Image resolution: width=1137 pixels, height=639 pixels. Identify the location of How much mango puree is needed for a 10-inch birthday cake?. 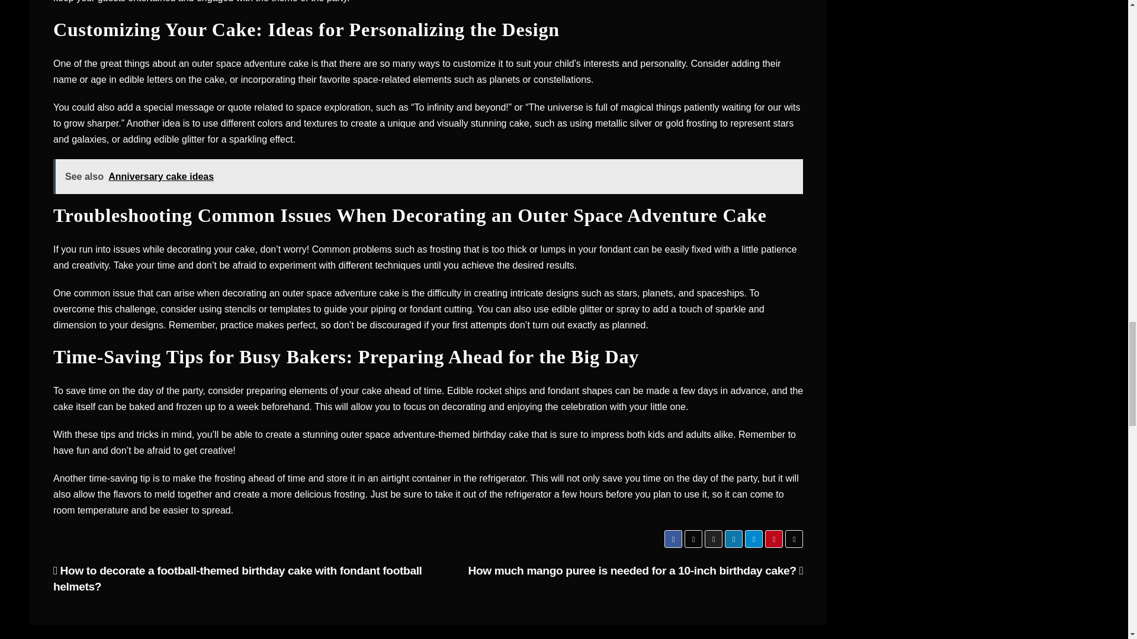
(635, 570).